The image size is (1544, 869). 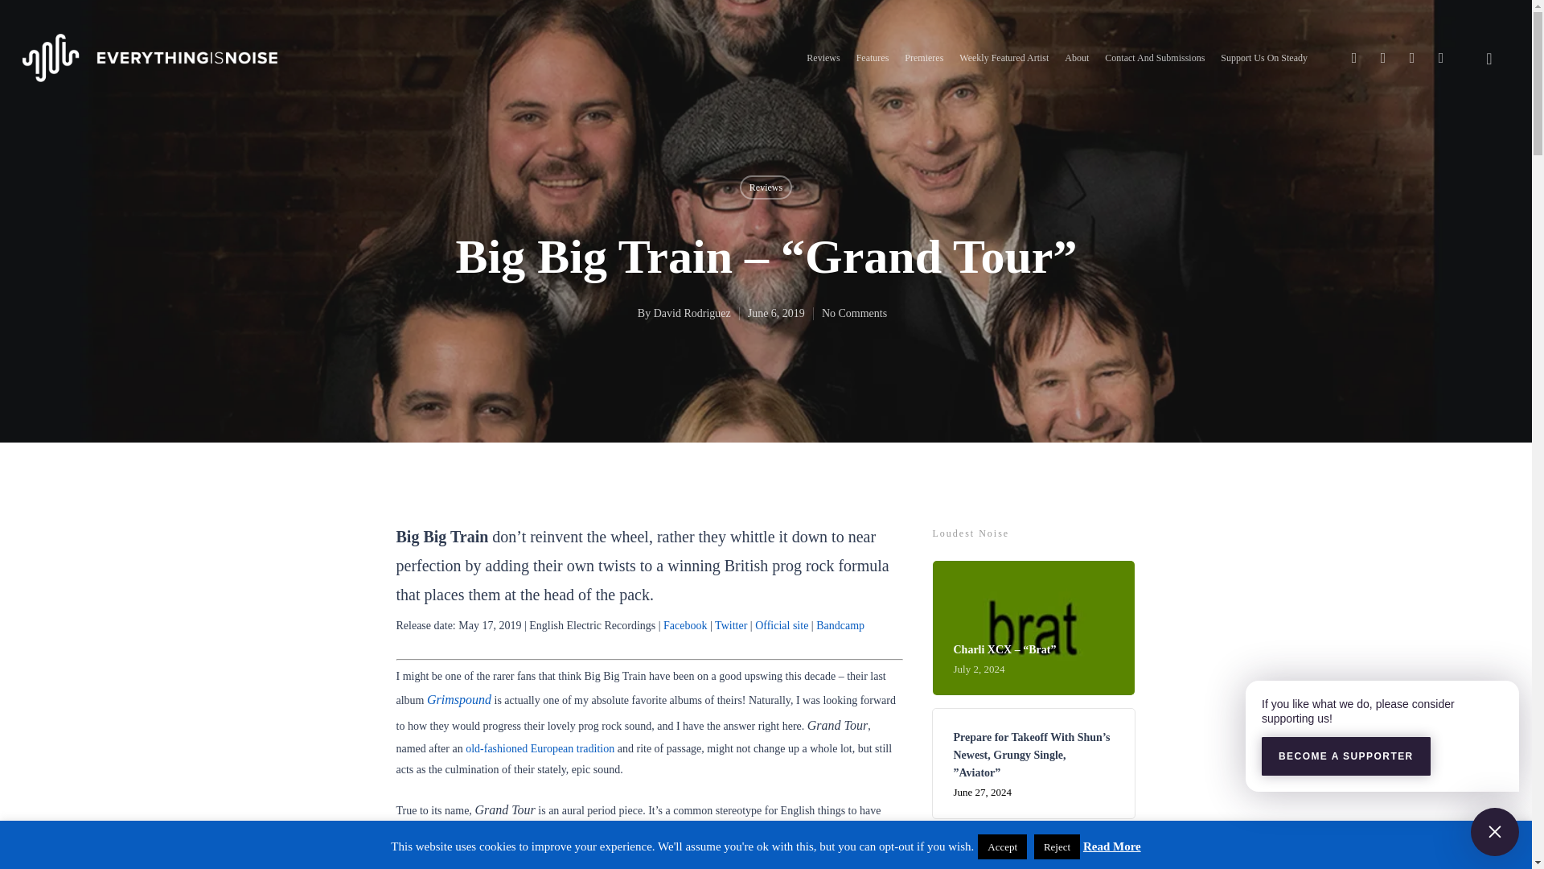 What do you see at coordinates (458, 700) in the screenshot?
I see `Grimspound` at bounding box center [458, 700].